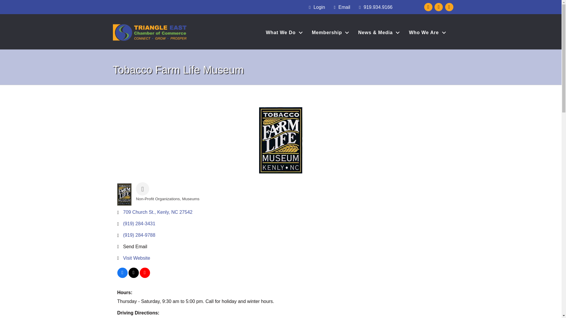 This screenshot has width=566, height=318. I want to click on Visit Website, so click(137, 258).